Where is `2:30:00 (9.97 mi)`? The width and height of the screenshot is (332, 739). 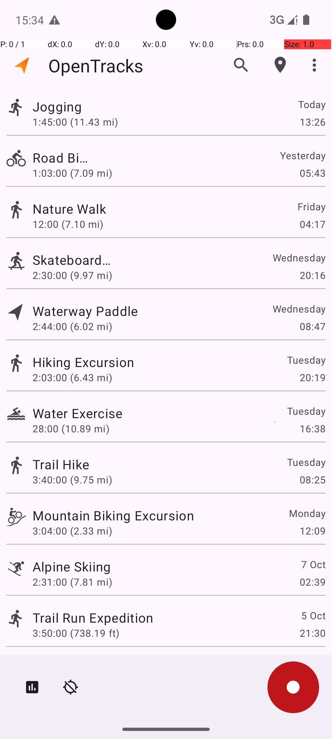 2:30:00 (9.97 mi) is located at coordinates (73, 275).